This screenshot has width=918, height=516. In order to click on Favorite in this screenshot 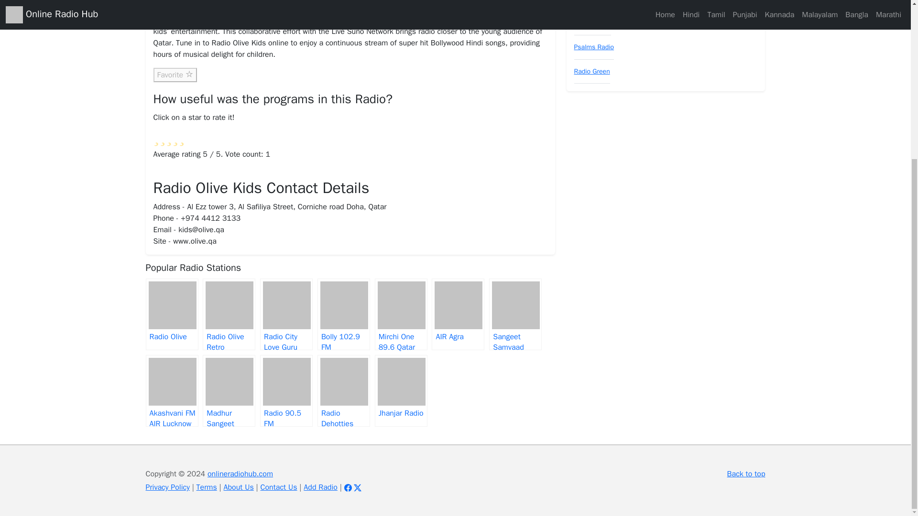, I will do `click(175, 75)`.